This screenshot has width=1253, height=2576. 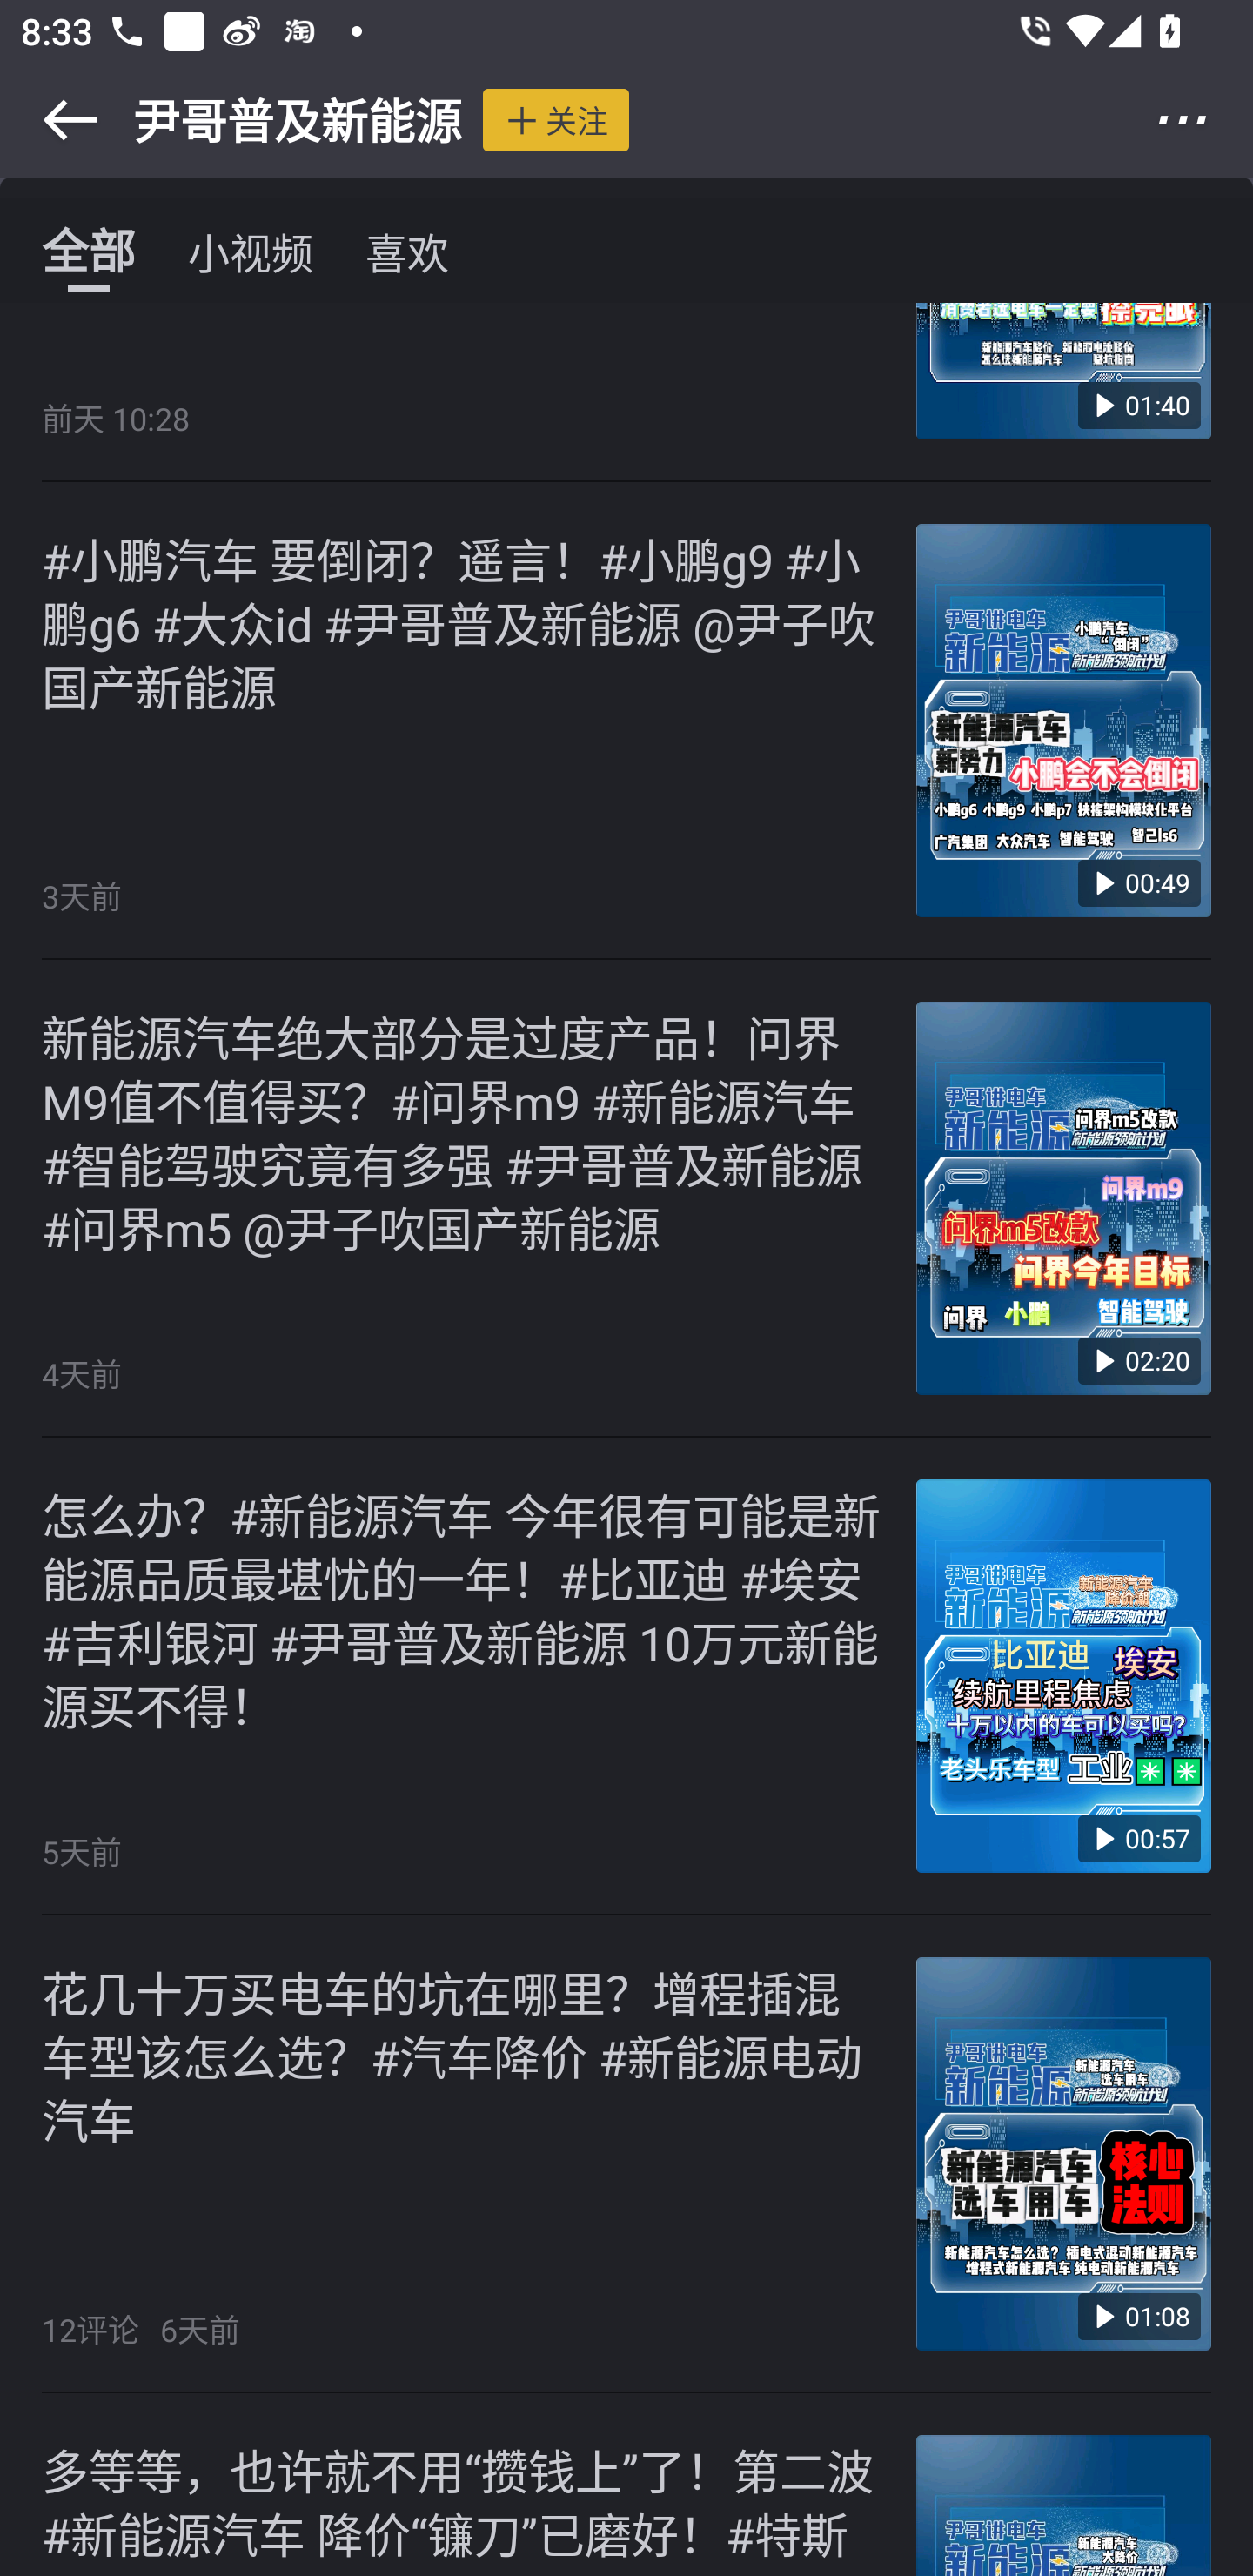 I want to click on 喜欢, so click(x=407, y=251).